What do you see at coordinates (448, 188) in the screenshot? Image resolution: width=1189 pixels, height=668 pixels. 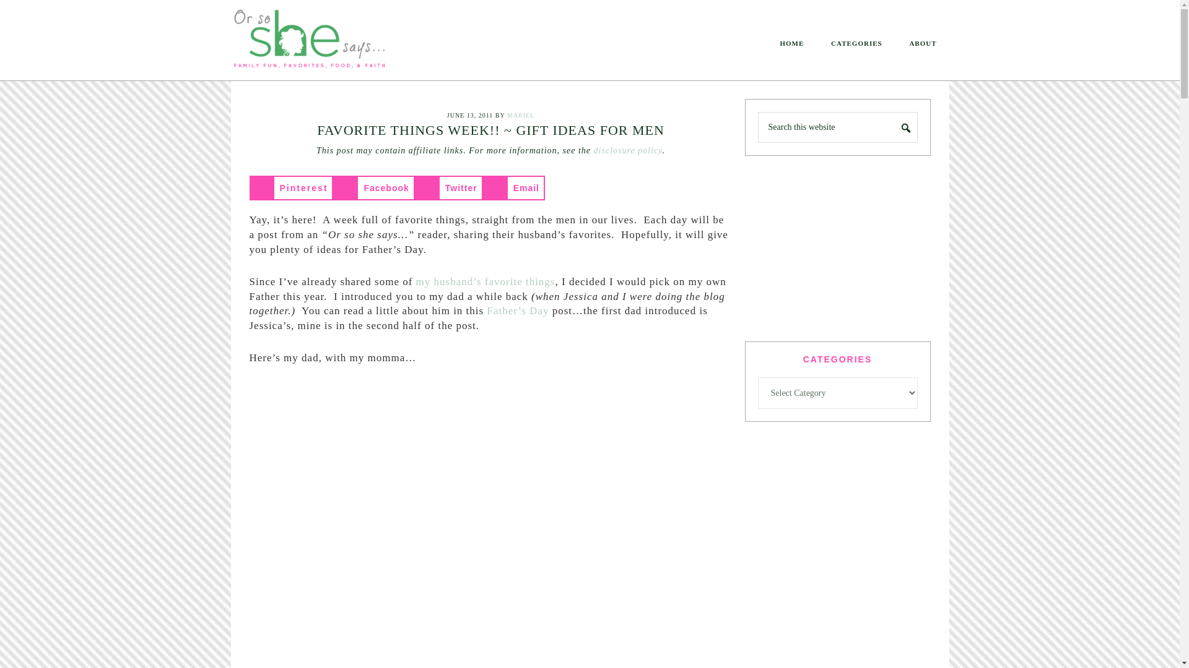 I see `Share on X` at bounding box center [448, 188].